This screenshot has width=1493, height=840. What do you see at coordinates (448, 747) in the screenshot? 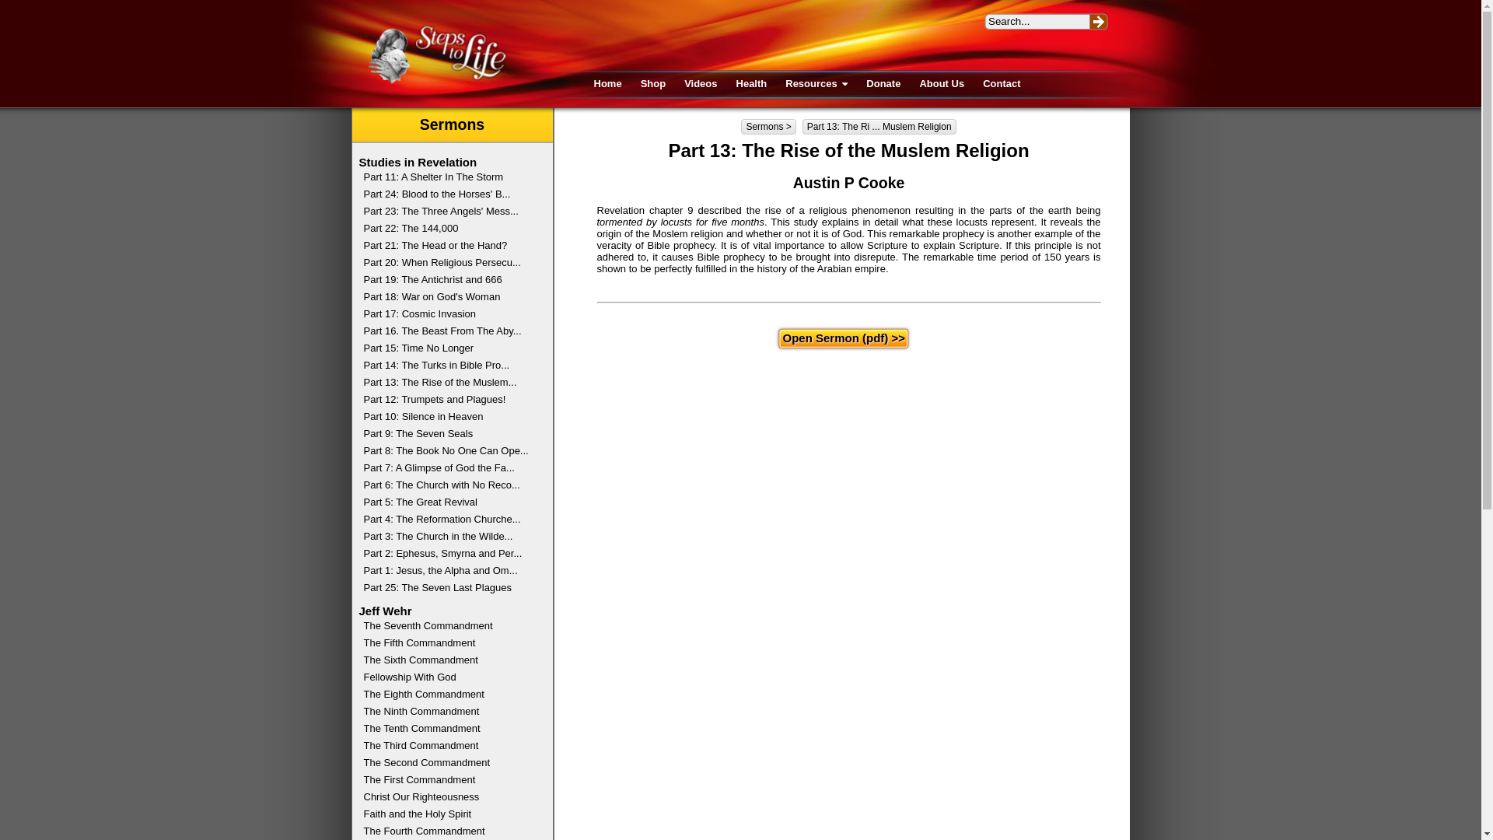
I see `The Third Commandment` at bounding box center [448, 747].